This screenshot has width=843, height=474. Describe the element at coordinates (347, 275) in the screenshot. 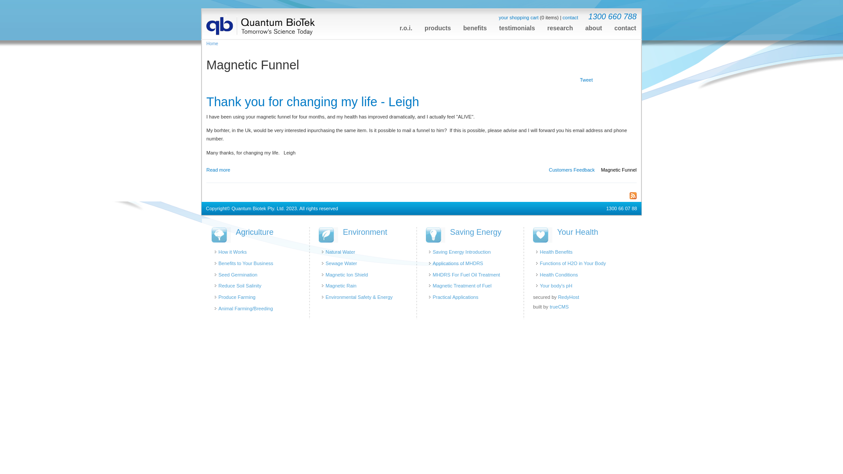

I see `Magnetic Ion Shield` at that location.